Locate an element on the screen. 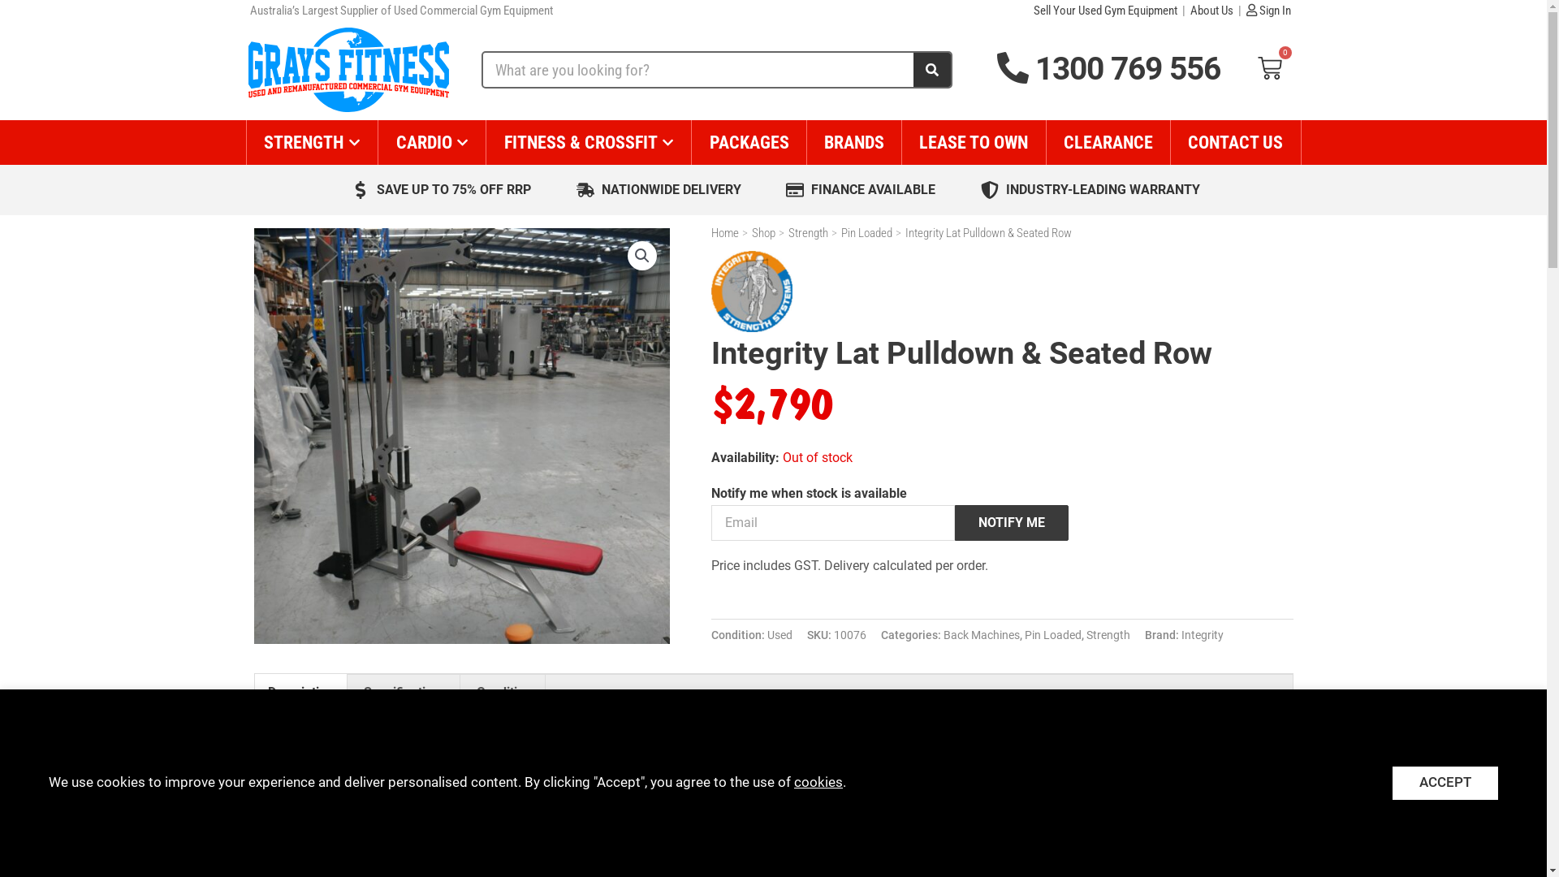 The width and height of the screenshot is (1559, 877). Sign In is located at coordinates (1268, 11).